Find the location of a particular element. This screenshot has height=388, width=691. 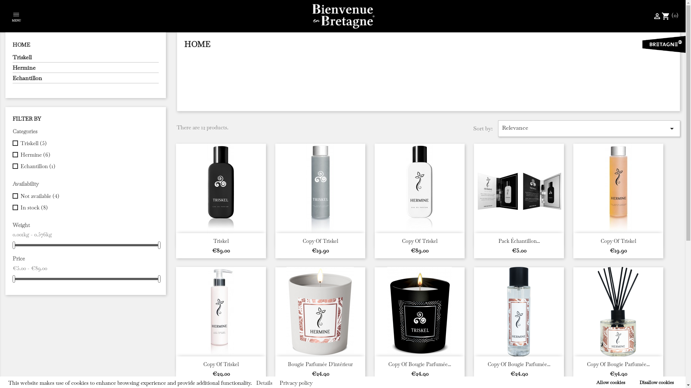

HOME is located at coordinates (22, 45).